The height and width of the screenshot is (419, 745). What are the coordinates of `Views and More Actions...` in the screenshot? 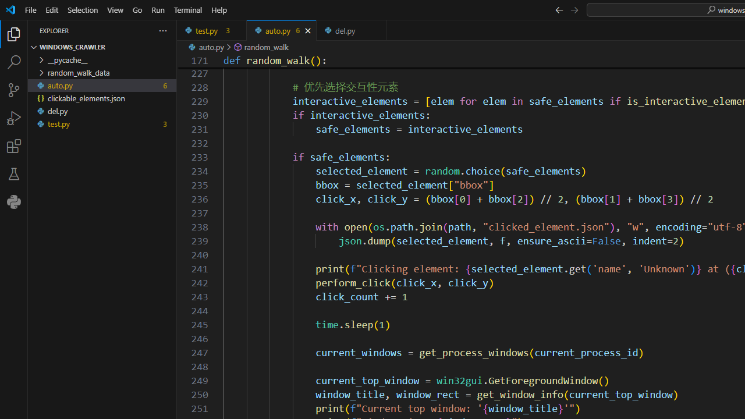 It's located at (162, 30).